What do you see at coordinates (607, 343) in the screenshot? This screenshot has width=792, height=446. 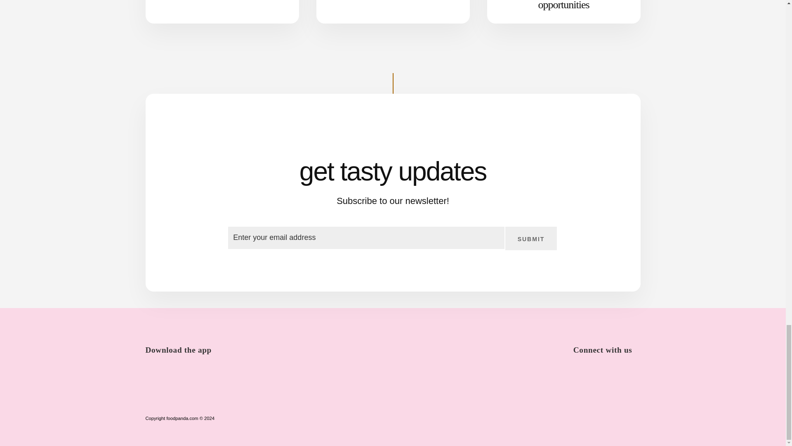 I see `Connect with us` at bounding box center [607, 343].